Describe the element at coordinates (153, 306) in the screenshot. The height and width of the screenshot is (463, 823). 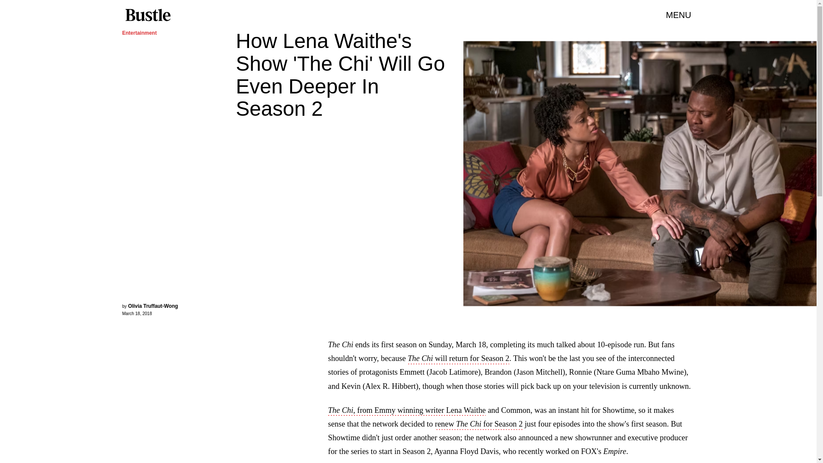
I see `Olivia Truffaut-Wong` at that location.